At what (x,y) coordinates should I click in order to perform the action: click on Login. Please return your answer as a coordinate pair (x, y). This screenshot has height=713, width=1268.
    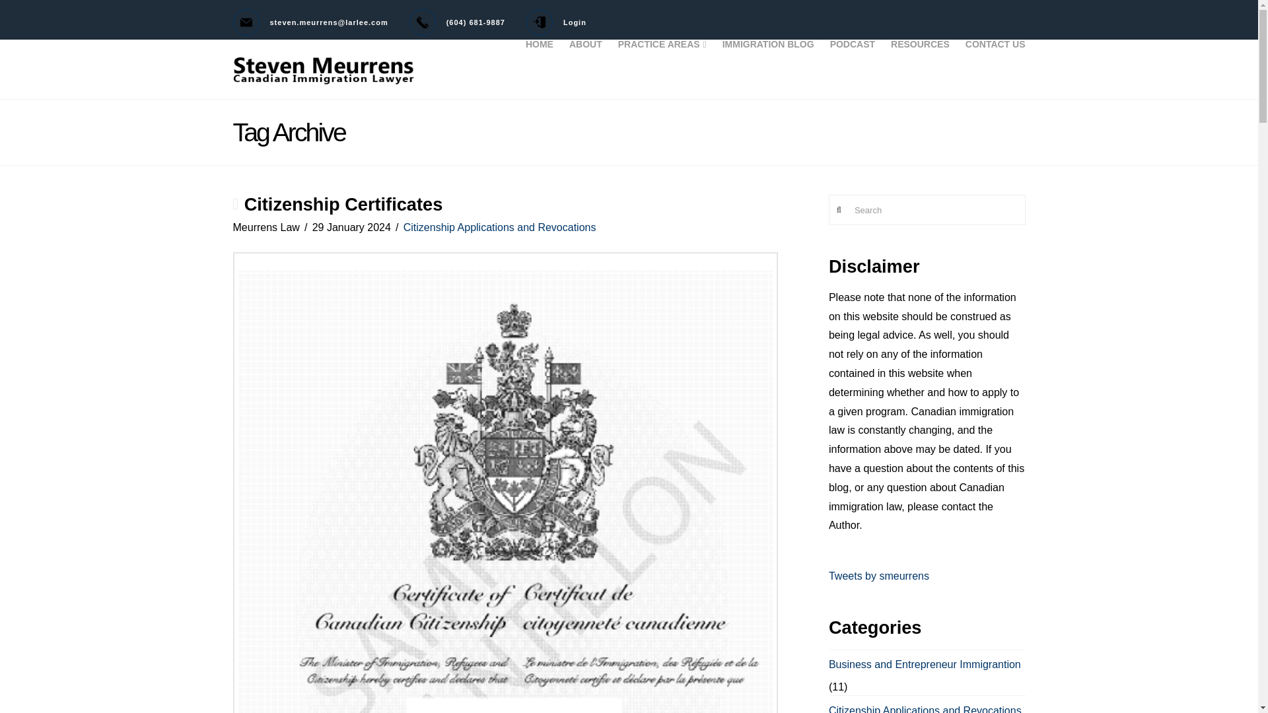
    Looking at the image, I should click on (556, 22).